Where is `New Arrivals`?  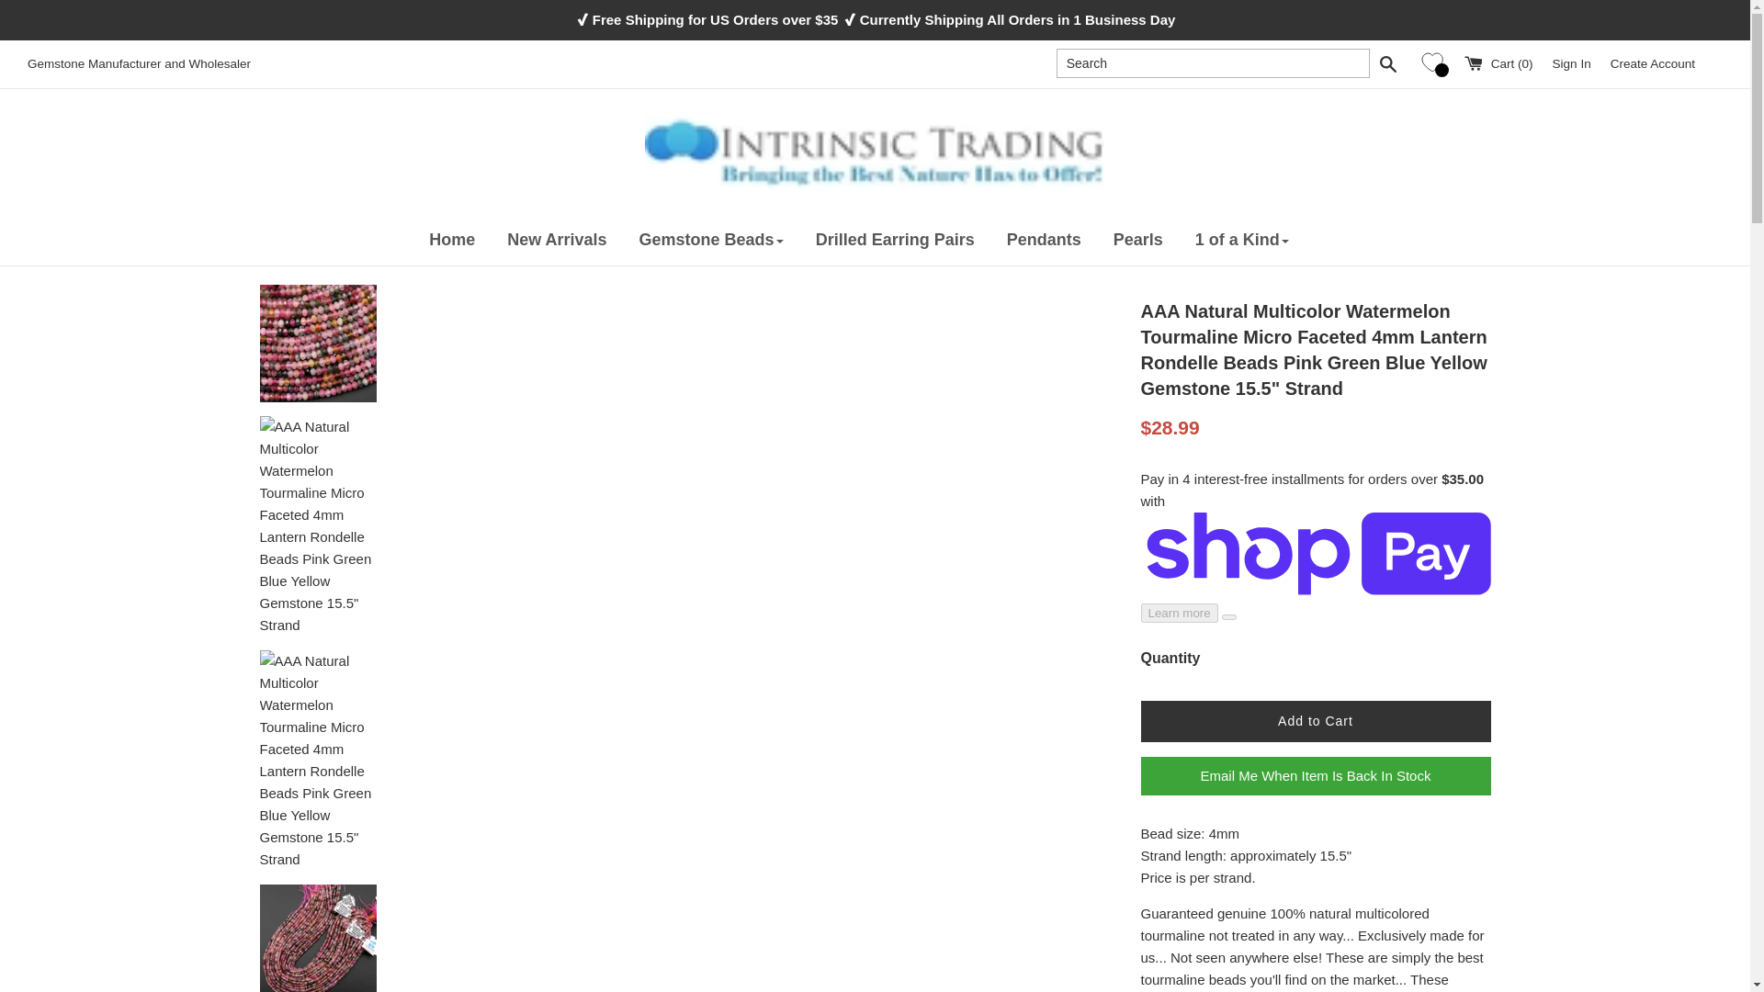
New Arrivals is located at coordinates (573, 241).